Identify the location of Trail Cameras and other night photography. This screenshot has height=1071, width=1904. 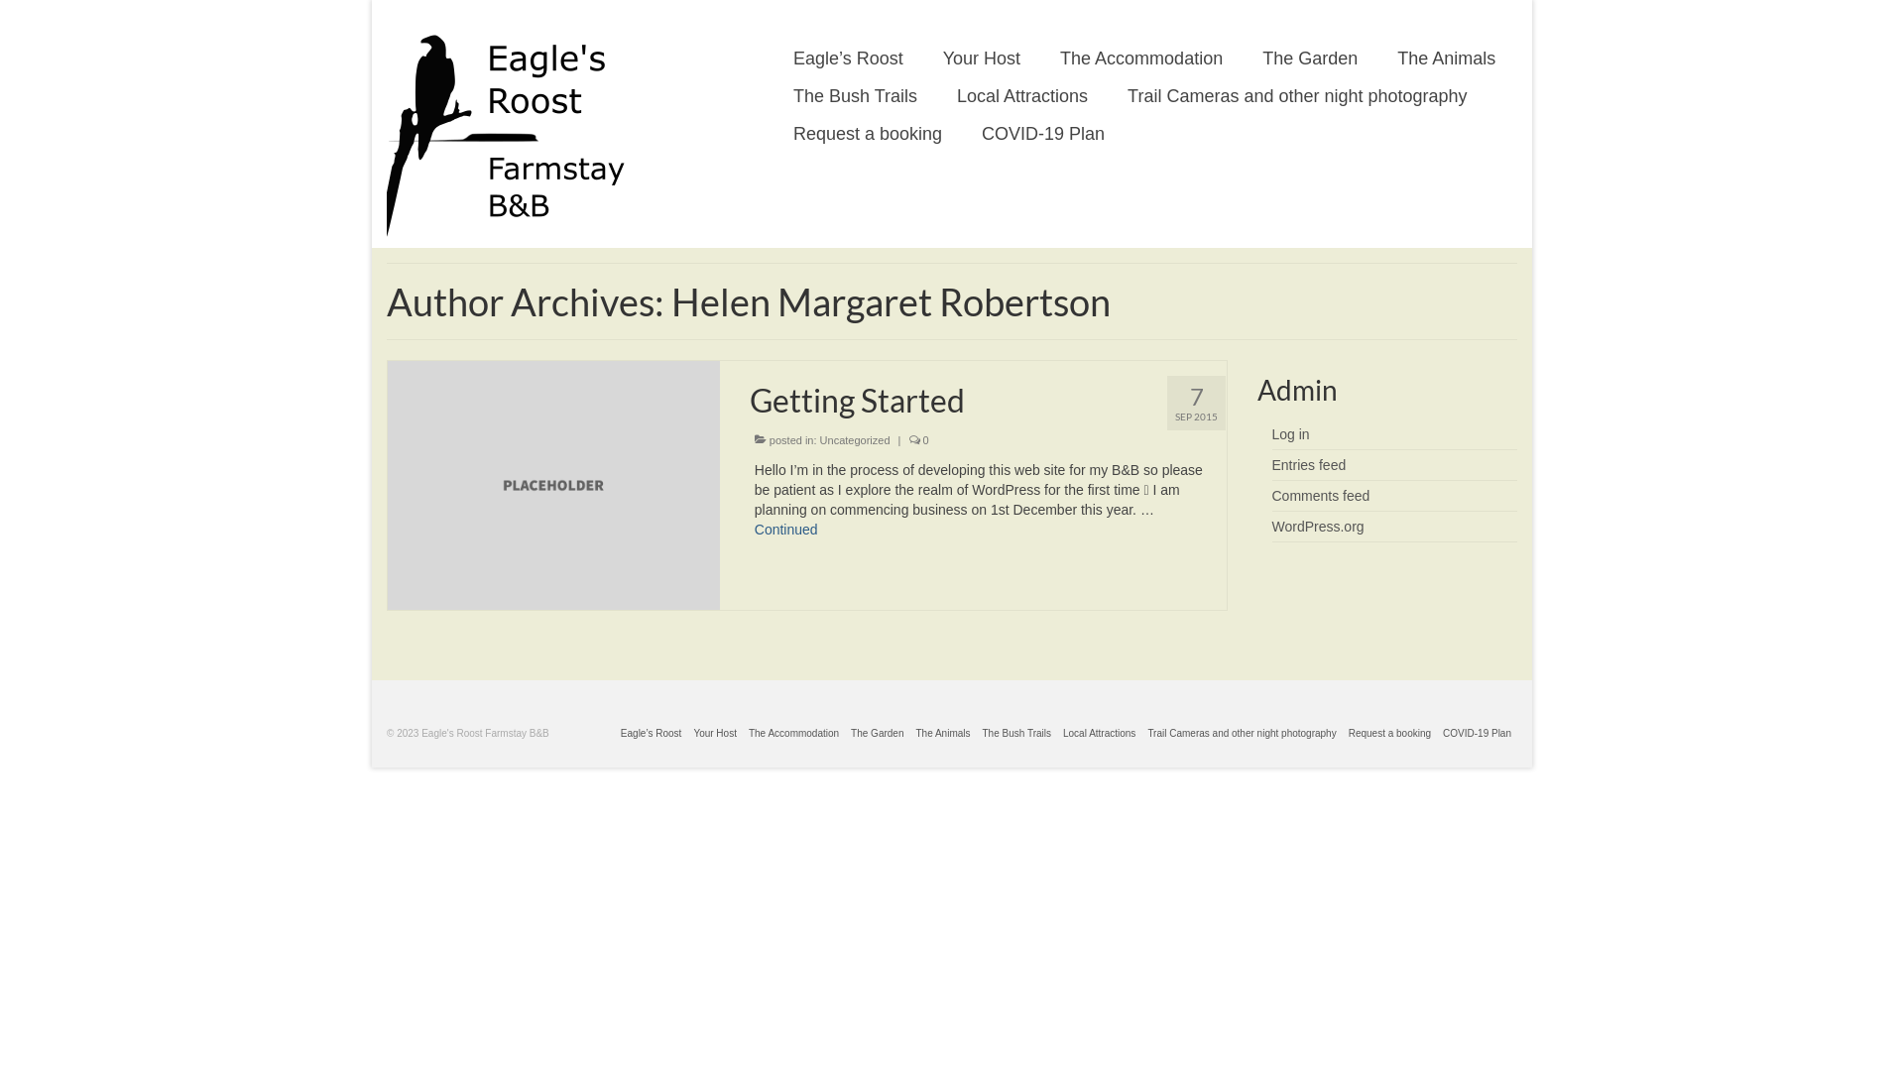
(1297, 95).